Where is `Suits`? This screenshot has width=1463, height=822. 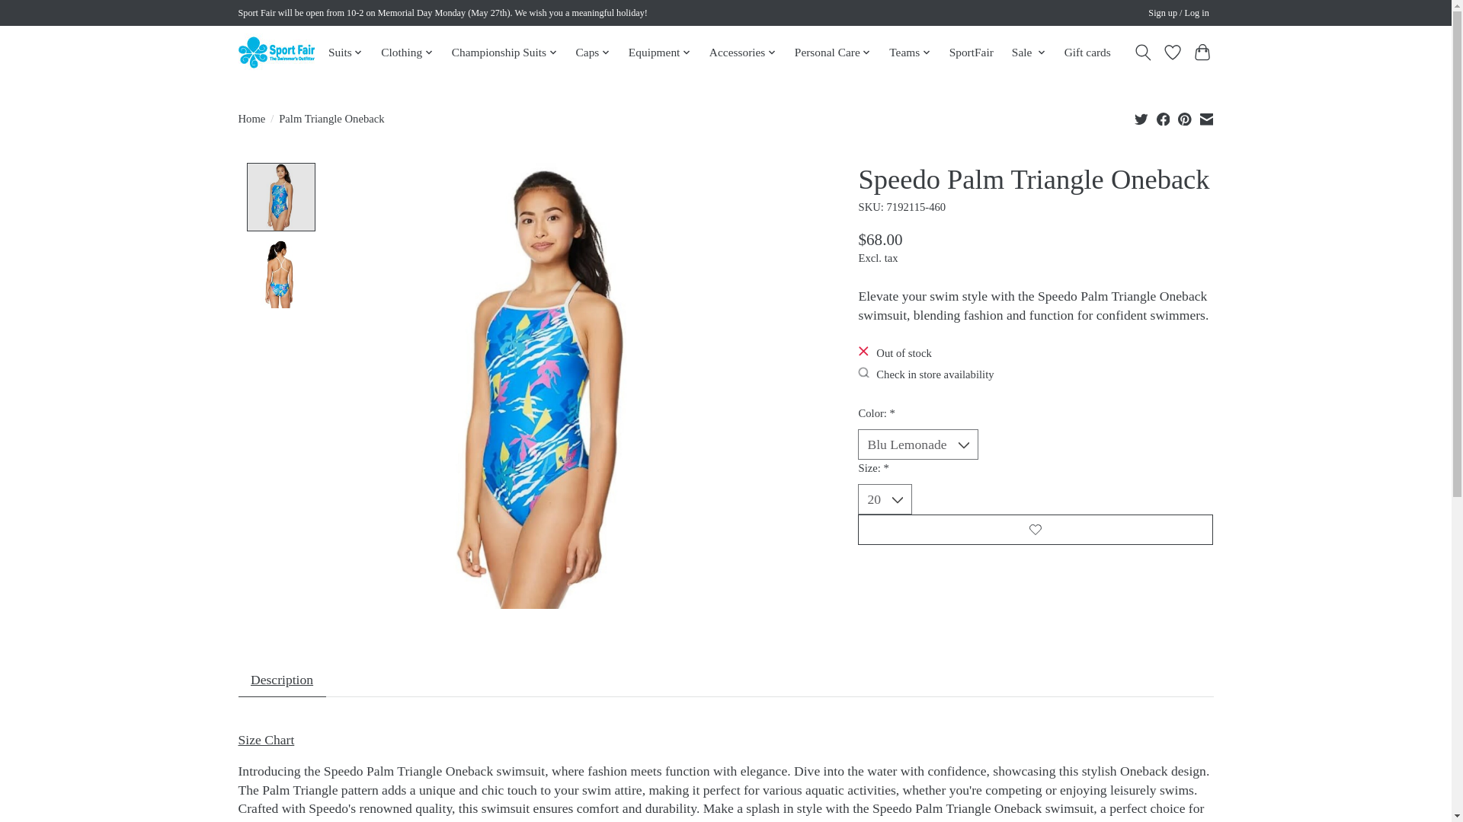 Suits is located at coordinates (346, 53).